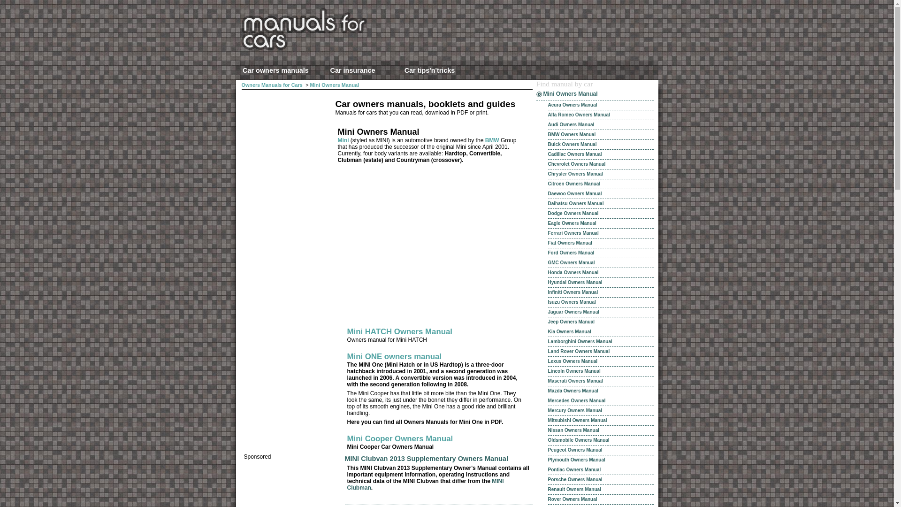 This screenshot has width=901, height=507. What do you see at coordinates (429, 70) in the screenshot?
I see `Car advices` at bounding box center [429, 70].